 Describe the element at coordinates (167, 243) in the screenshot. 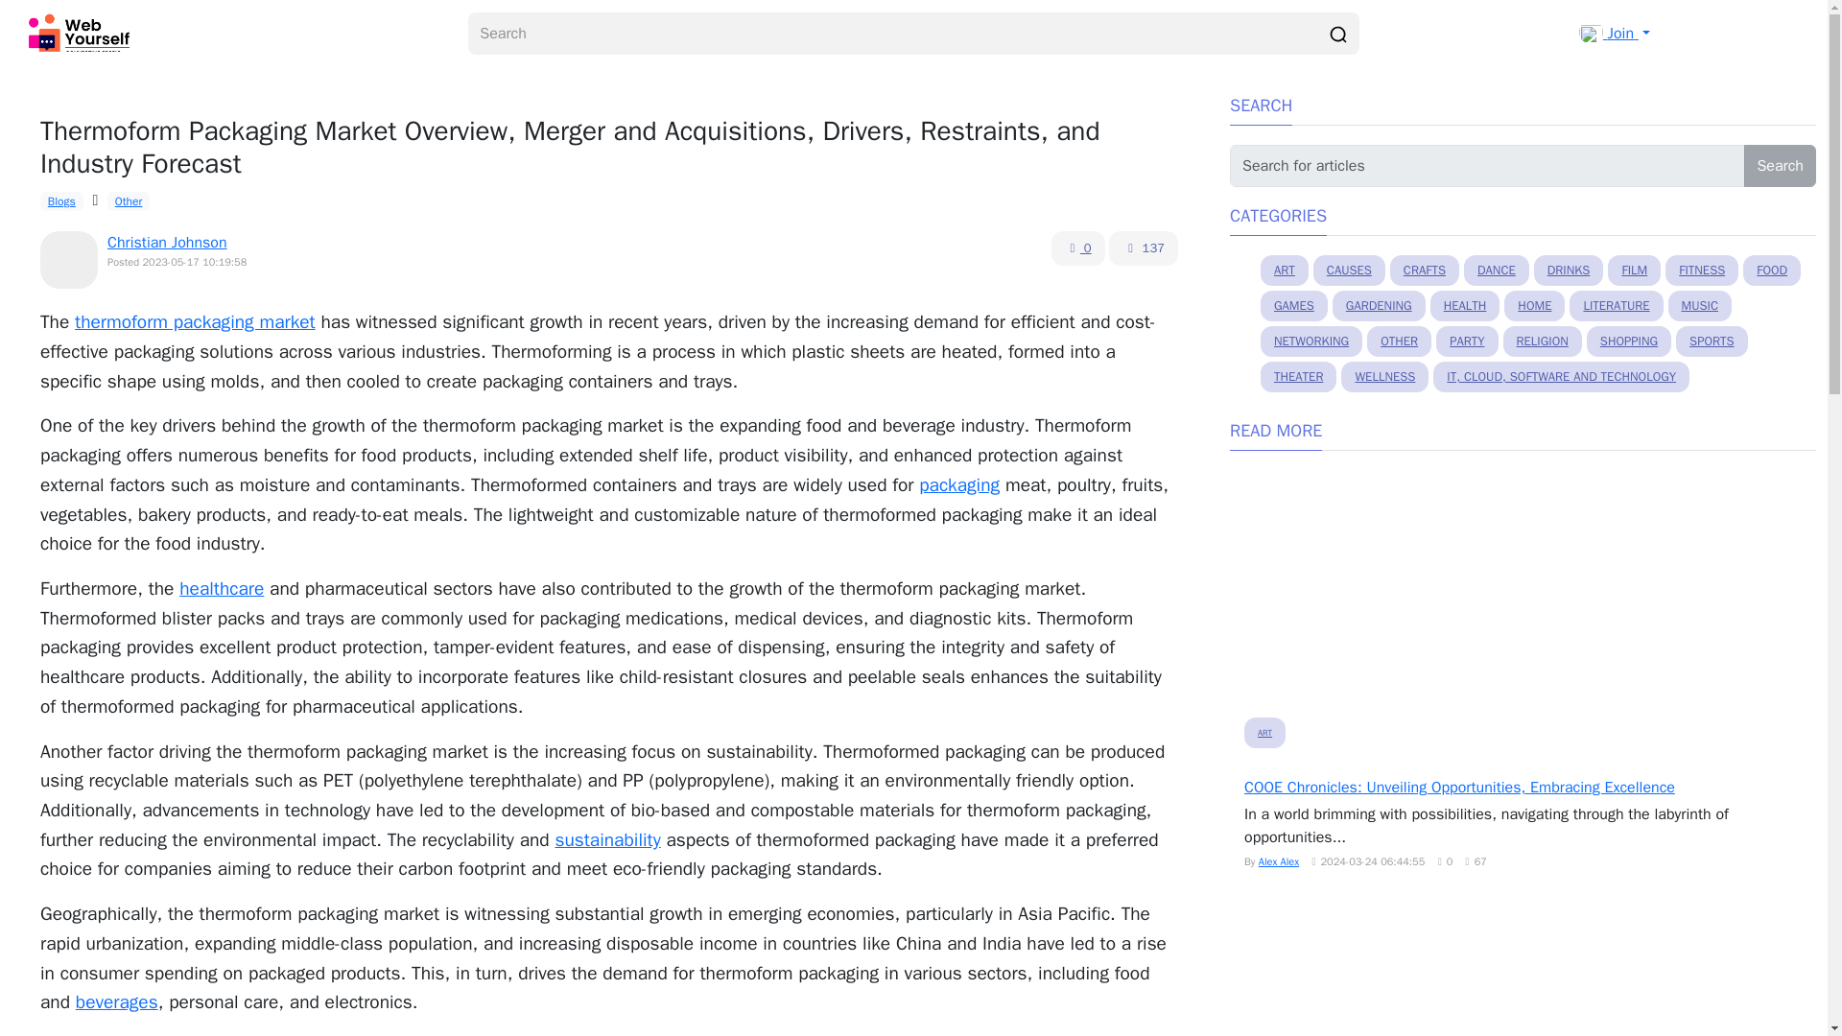

I see `Christian Johnson` at that location.